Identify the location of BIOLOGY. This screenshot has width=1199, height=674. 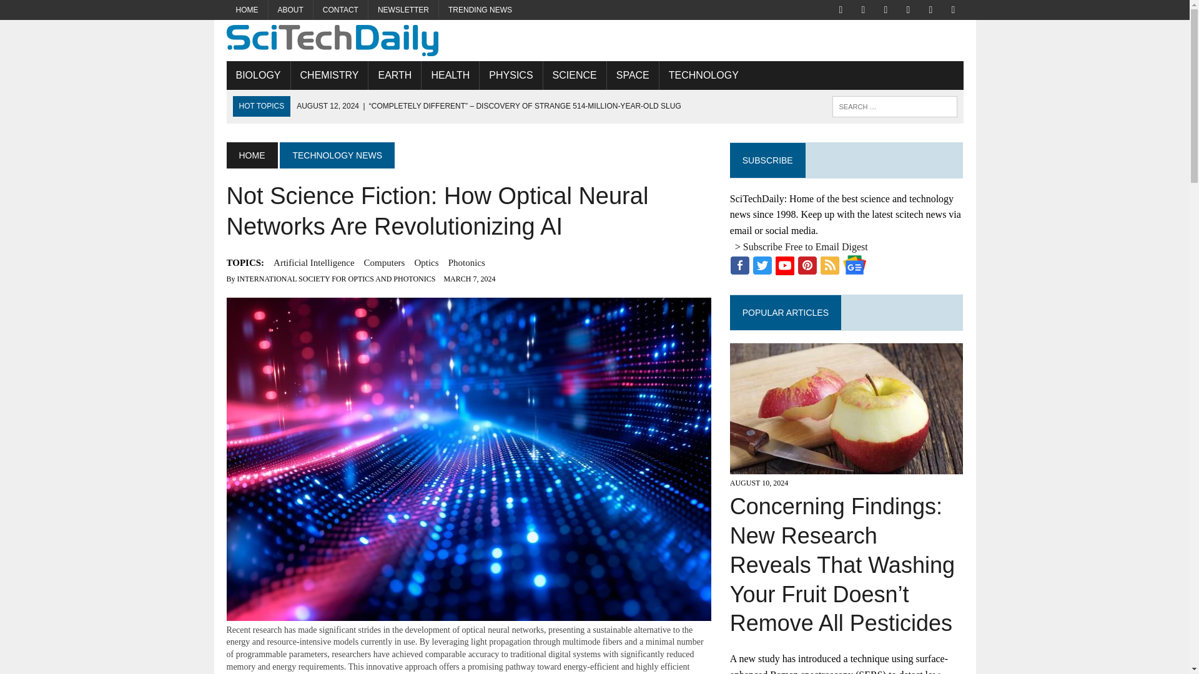
(258, 75).